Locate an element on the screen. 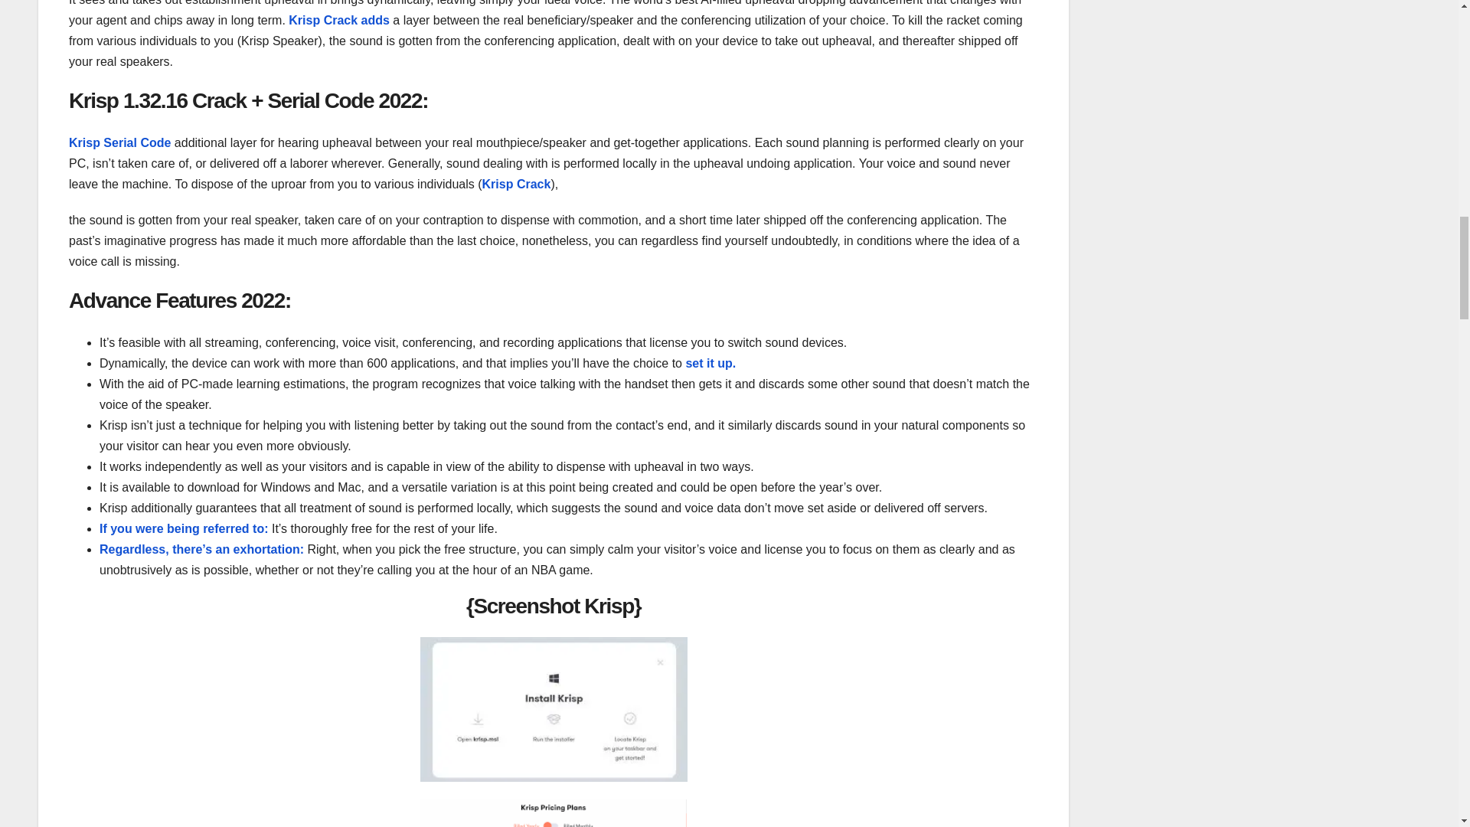 The height and width of the screenshot is (827, 1470). If you were being referred to: is located at coordinates (184, 528).